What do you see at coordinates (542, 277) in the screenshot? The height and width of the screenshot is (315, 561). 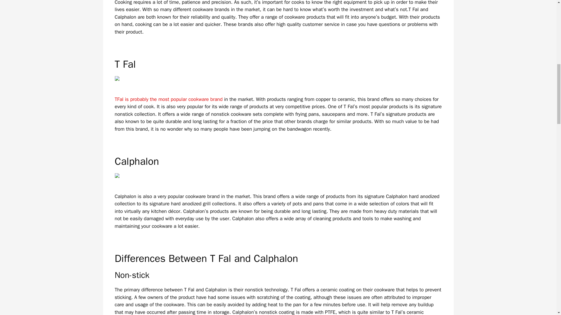 I see `Scroll back to top` at bounding box center [542, 277].